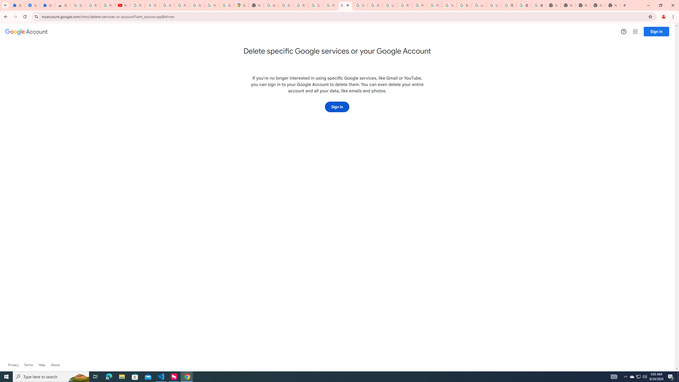 Image resolution: width=679 pixels, height=382 pixels. Describe the element at coordinates (27, 32) in the screenshot. I see `Google Account settings` at that location.